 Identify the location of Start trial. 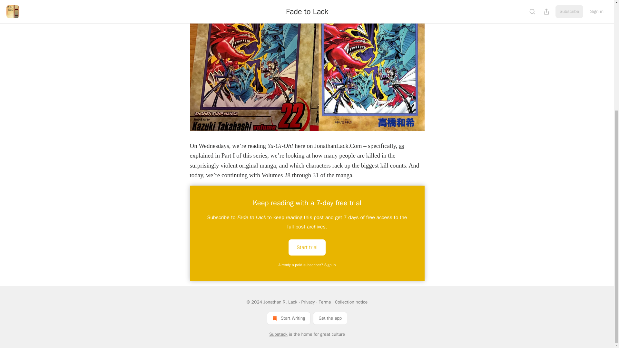
(307, 247).